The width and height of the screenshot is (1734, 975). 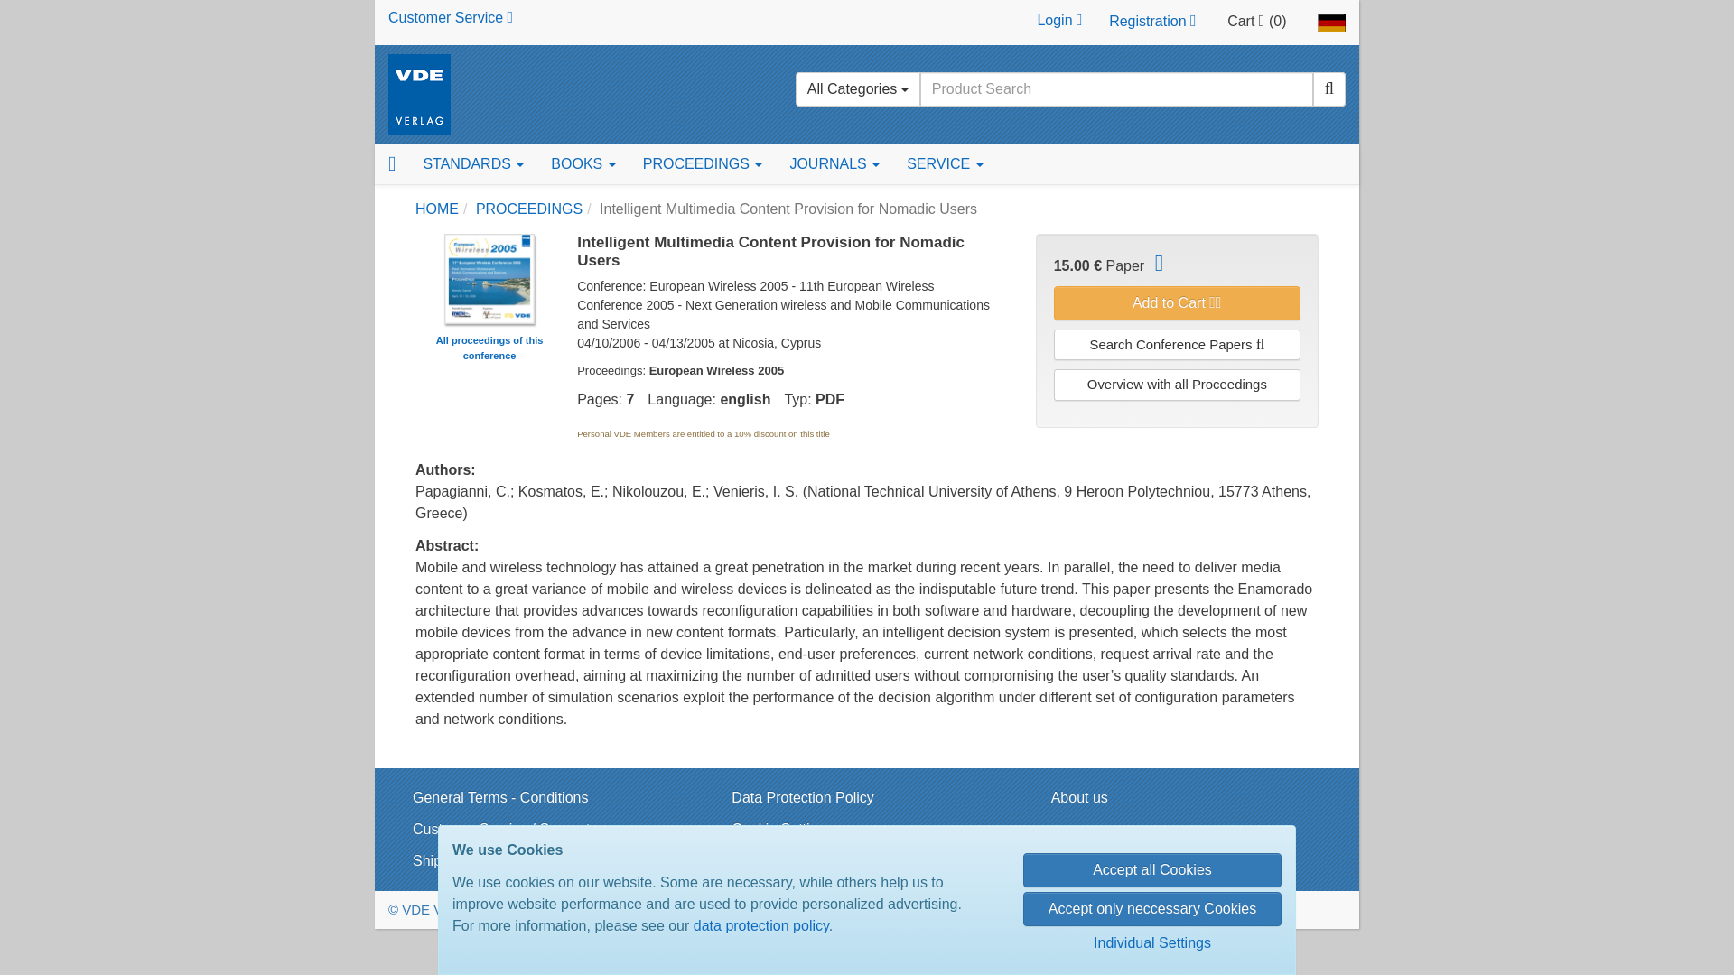 I want to click on Login, so click(x=1058, y=22).